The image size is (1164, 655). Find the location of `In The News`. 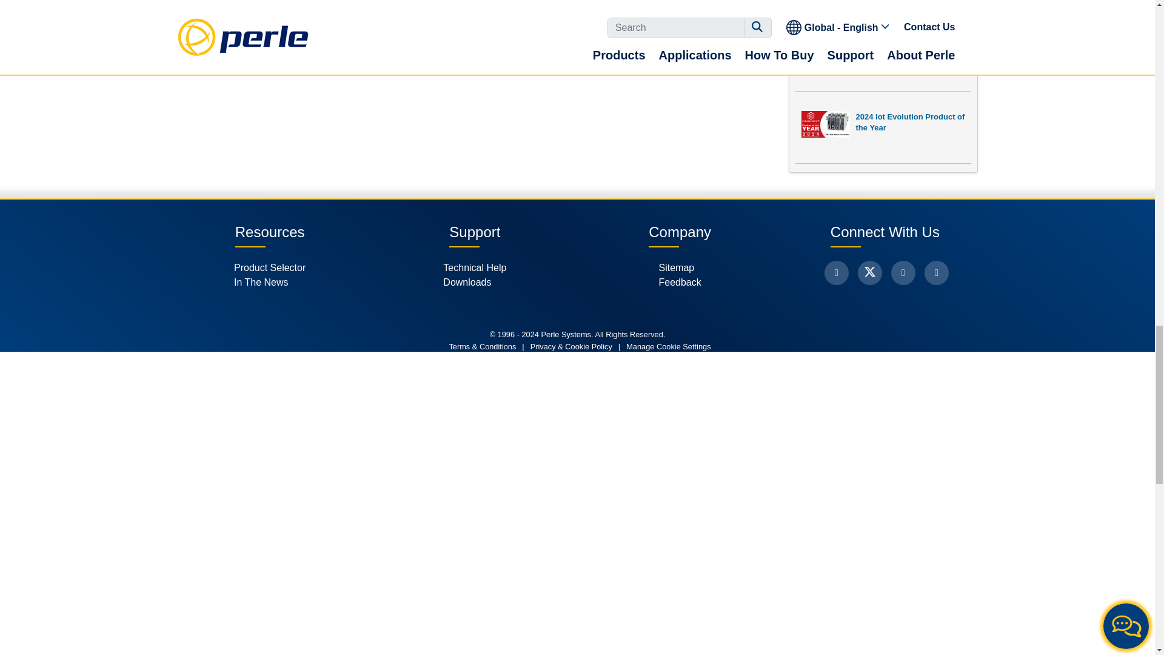

In The News is located at coordinates (269, 283).